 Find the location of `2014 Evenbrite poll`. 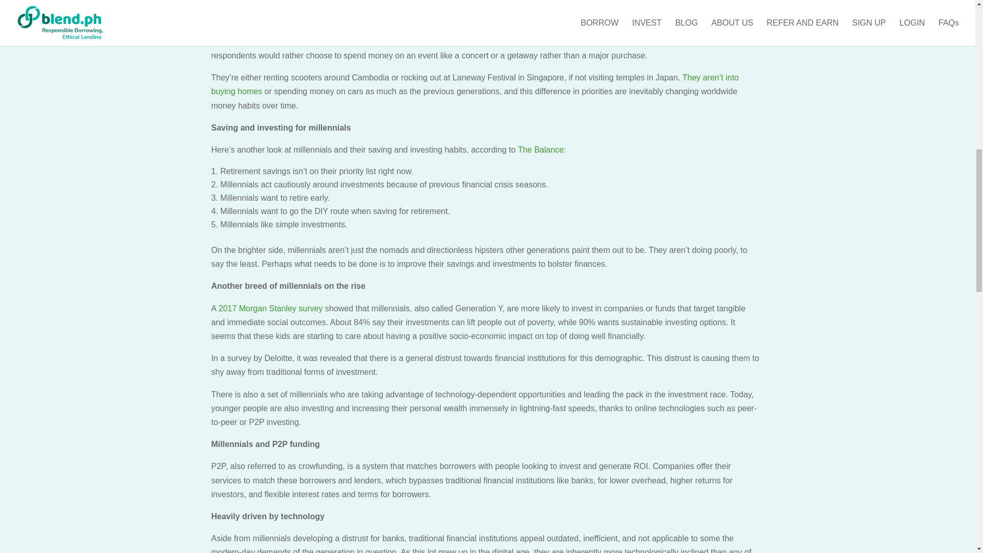

2014 Evenbrite poll is located at coordinates (535, 41).